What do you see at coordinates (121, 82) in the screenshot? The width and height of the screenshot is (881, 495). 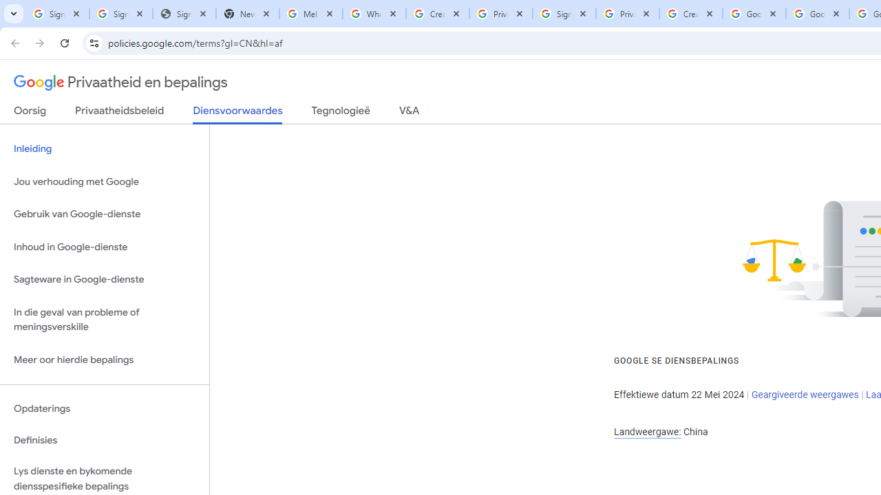 I see `Privaatheid en bepalings` at bounding box center [121, 82].